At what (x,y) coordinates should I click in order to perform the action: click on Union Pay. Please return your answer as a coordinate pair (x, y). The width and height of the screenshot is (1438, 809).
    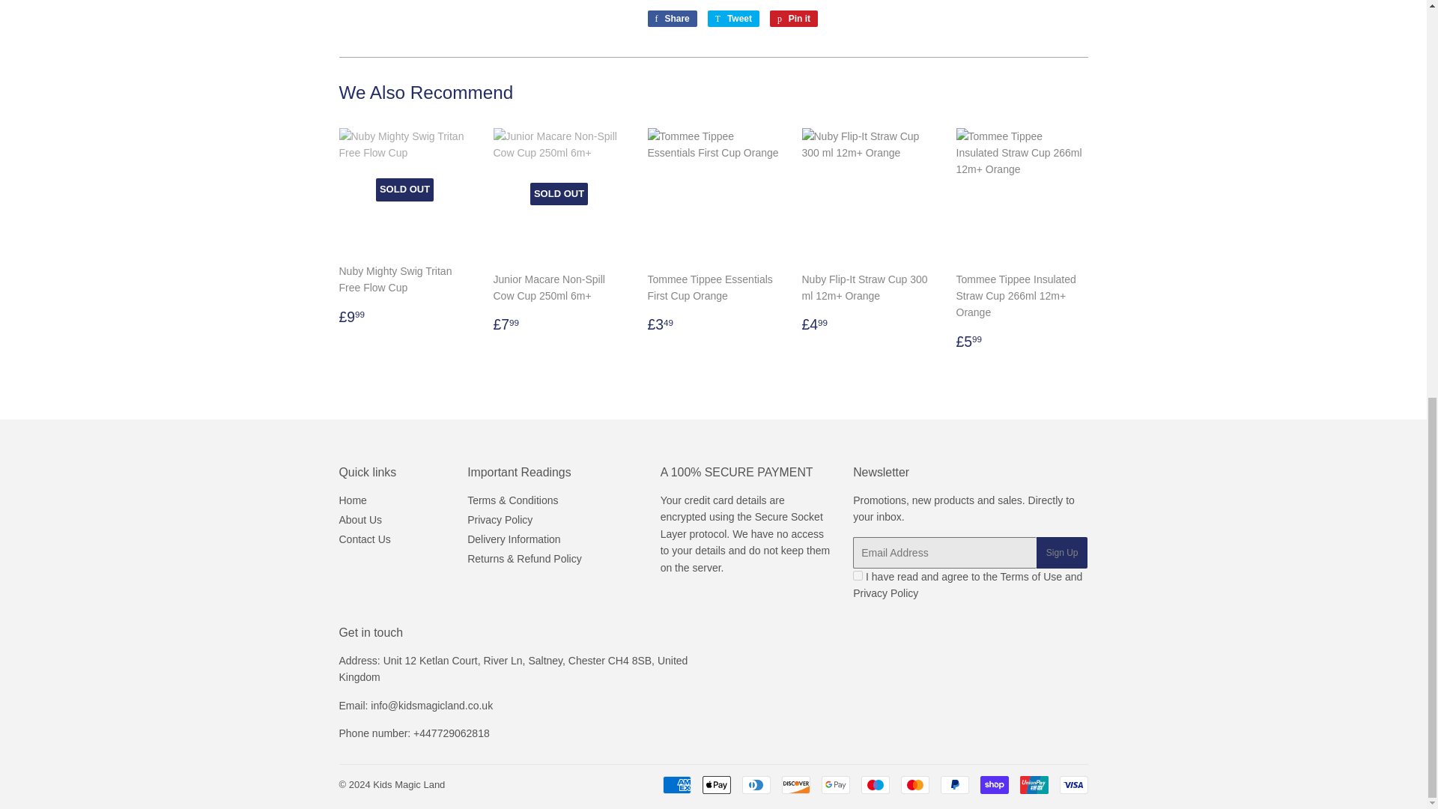
    Looking at the image, I should click on (1034, 784).